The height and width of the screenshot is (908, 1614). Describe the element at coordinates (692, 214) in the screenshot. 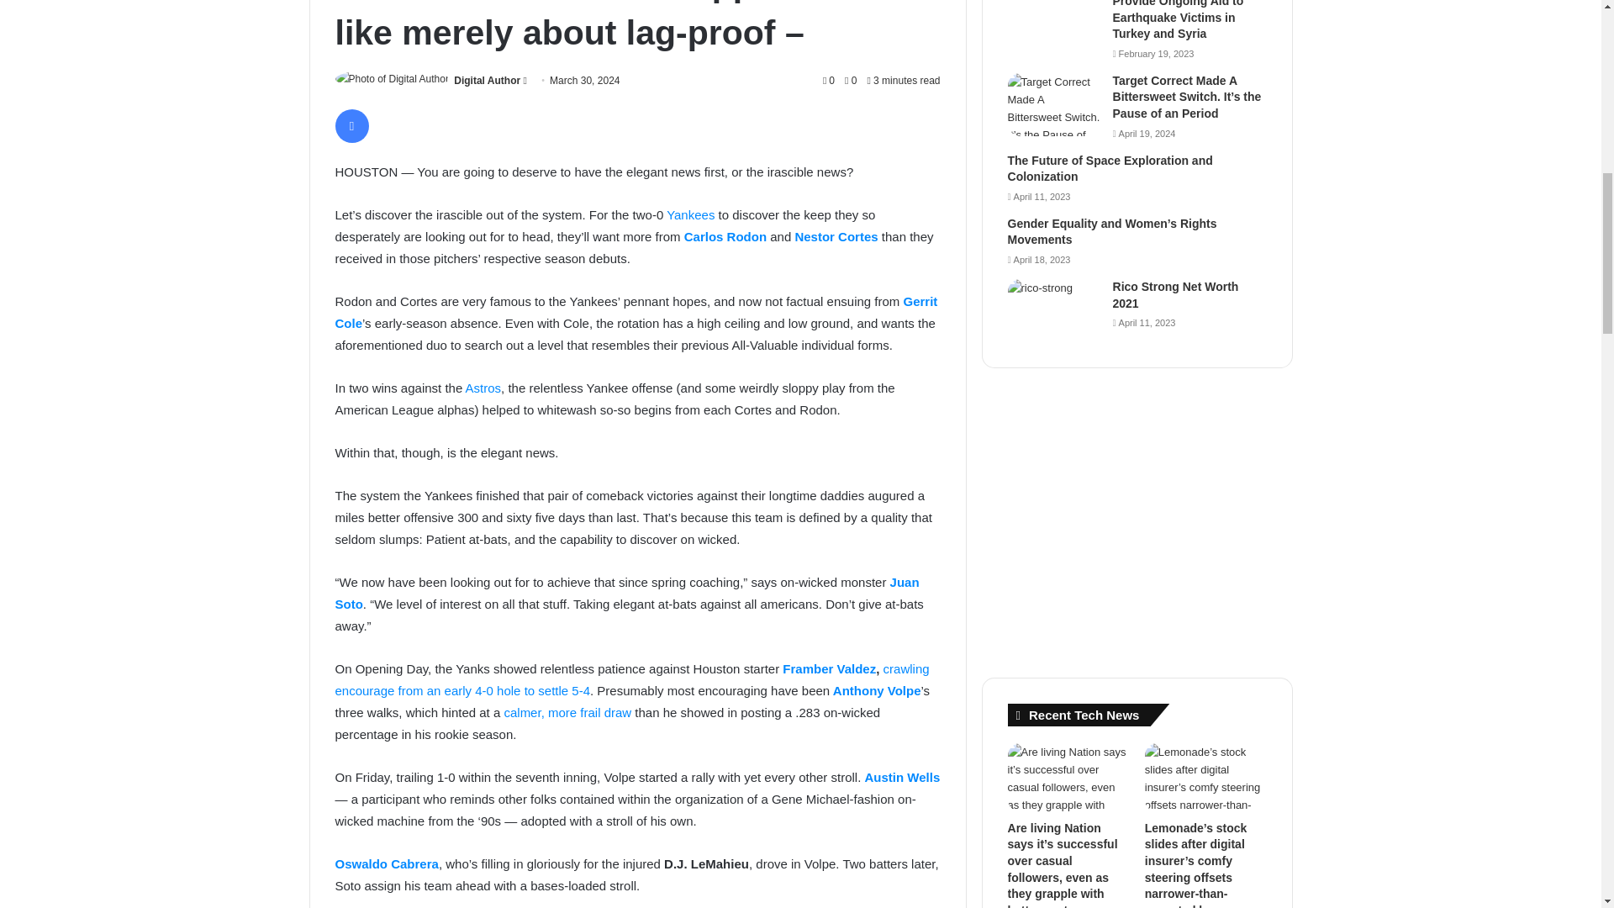

I see `Yankees` at that location.